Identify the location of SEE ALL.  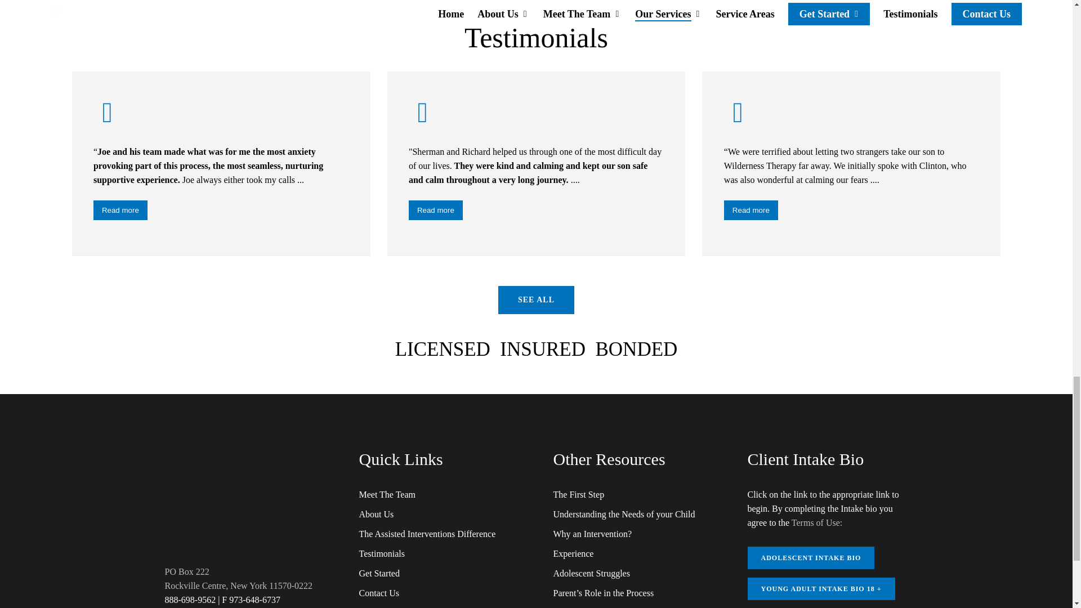
(536, 299).